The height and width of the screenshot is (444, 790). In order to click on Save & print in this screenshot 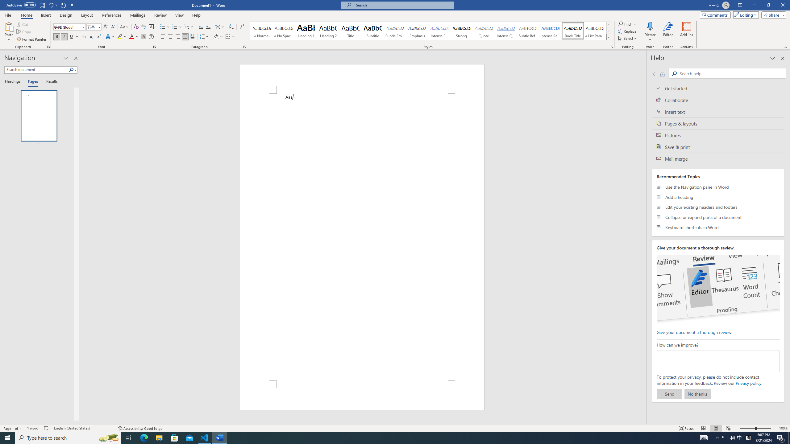, I will do `click(718, 147)`.